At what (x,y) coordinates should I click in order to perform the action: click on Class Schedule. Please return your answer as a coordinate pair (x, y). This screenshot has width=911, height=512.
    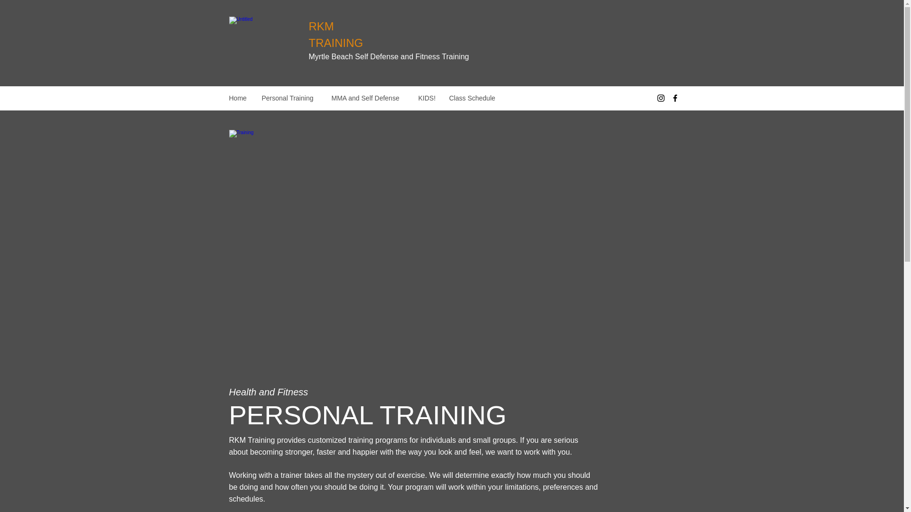
    Looking at the image, I should click on (473, 98).